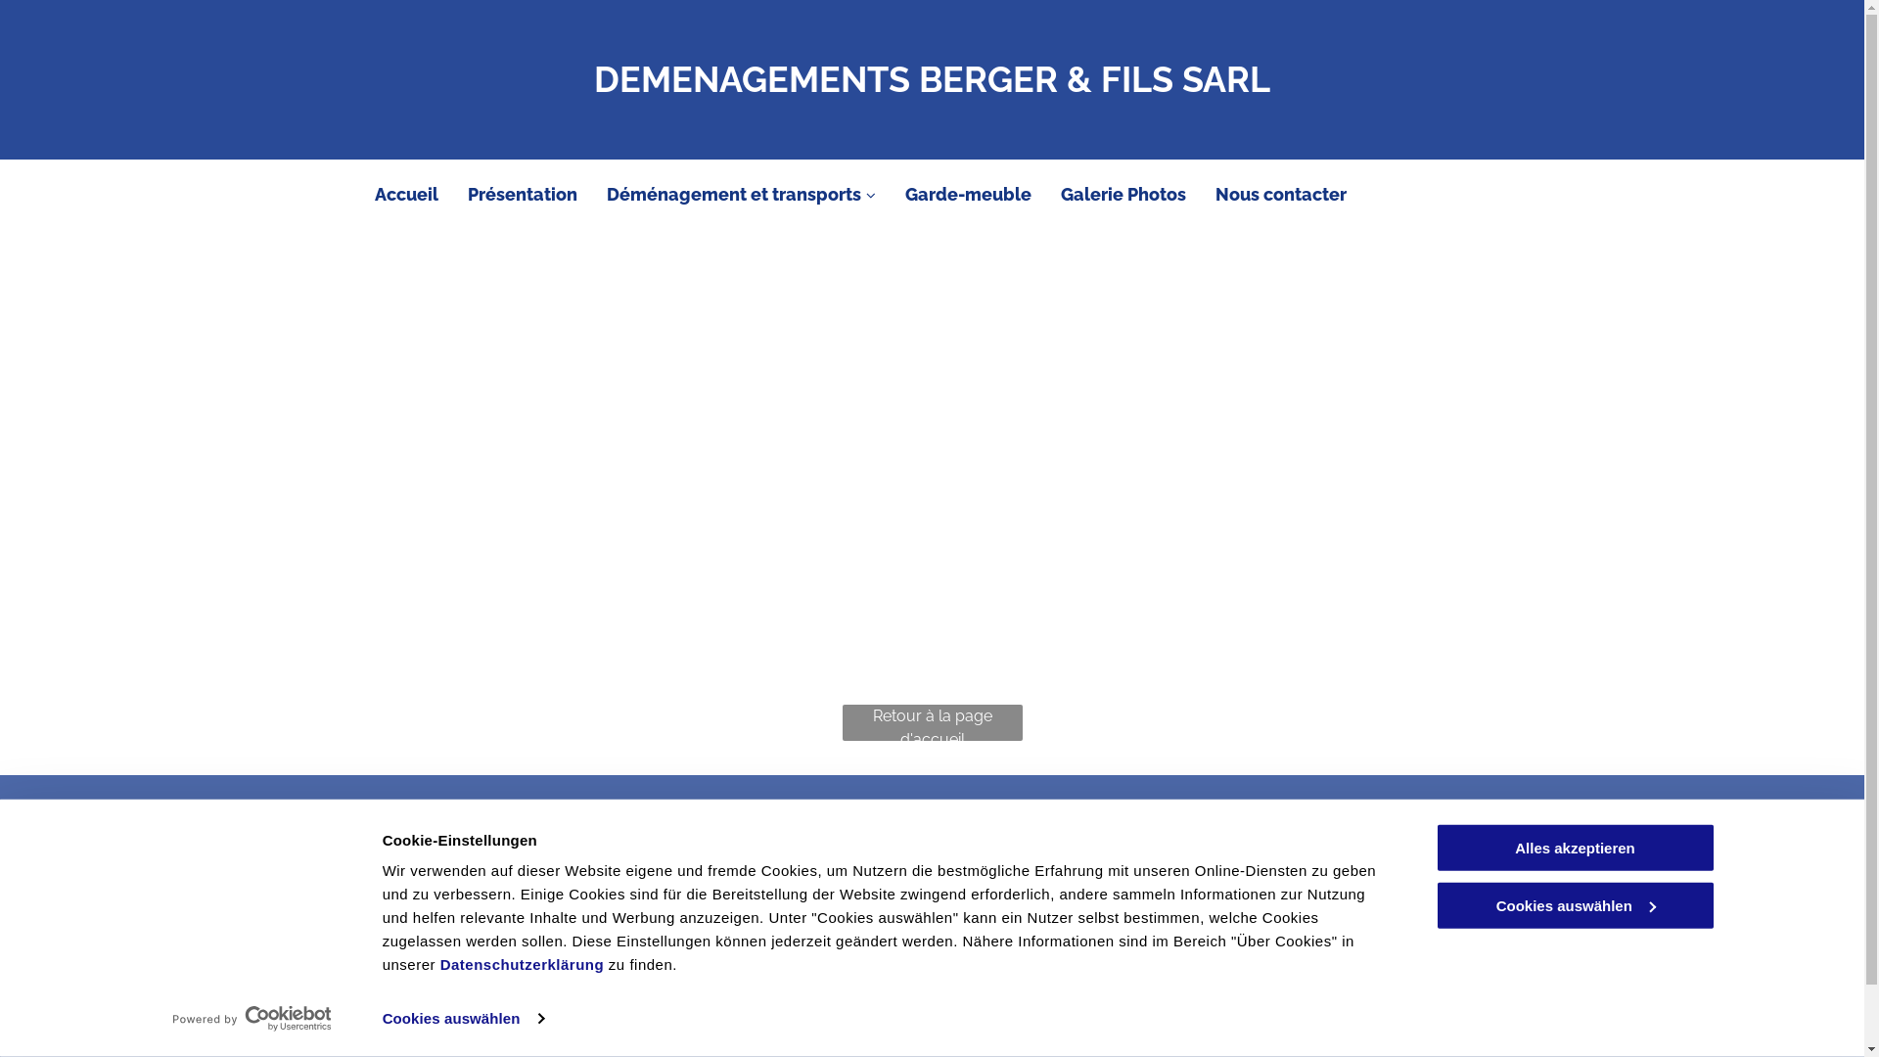 This screenshot has height=1057, width=1879. Describe the element at coordinates (405, 194) in the screenshot. I see `Accueil` at that location.